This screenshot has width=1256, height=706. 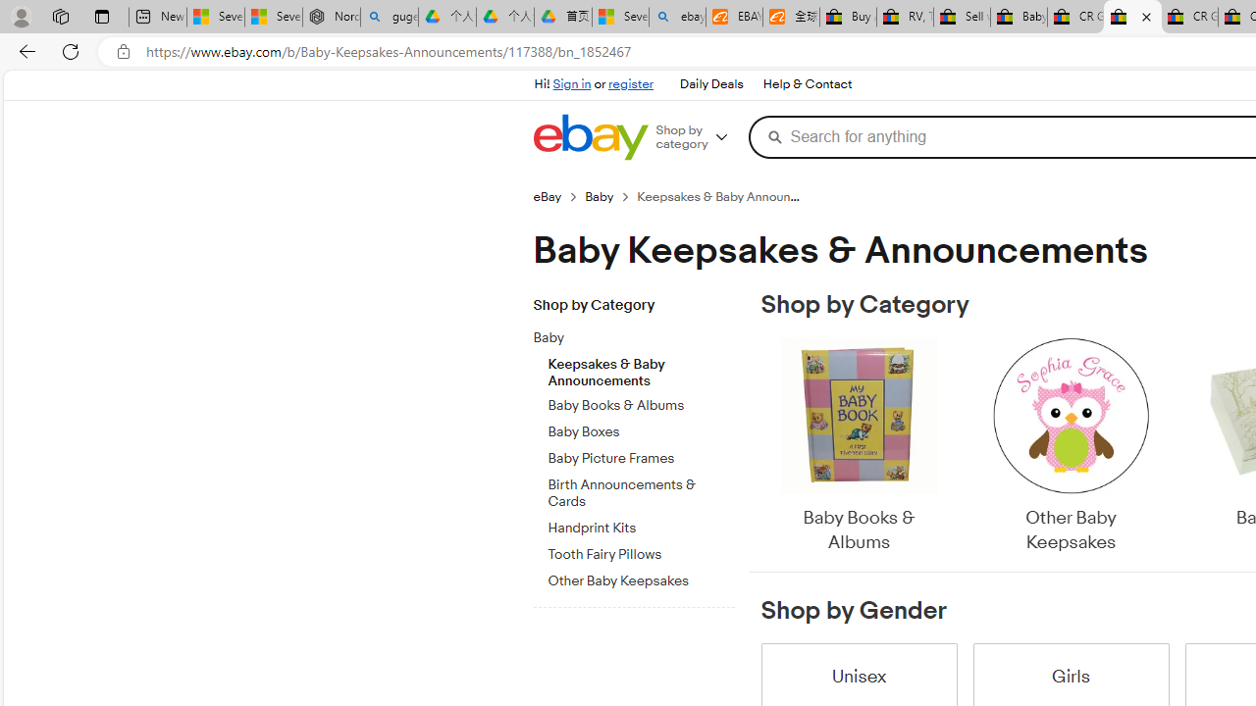 What do you see at coordinates (641, 334) in the screenshot?
I see `Baby` at bounding box center [641, 334].